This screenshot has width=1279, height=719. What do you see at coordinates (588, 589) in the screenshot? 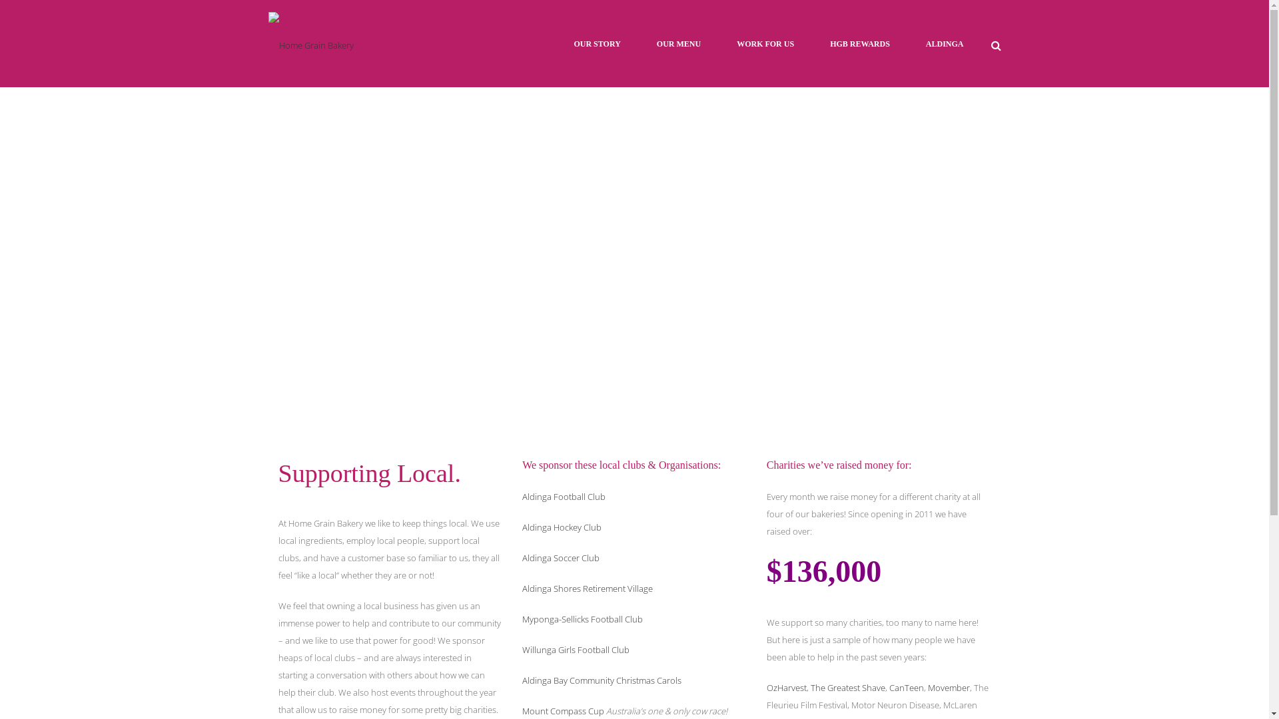
I see `Aldinga Shores Retirement Village` at bounding box center [588, 589].